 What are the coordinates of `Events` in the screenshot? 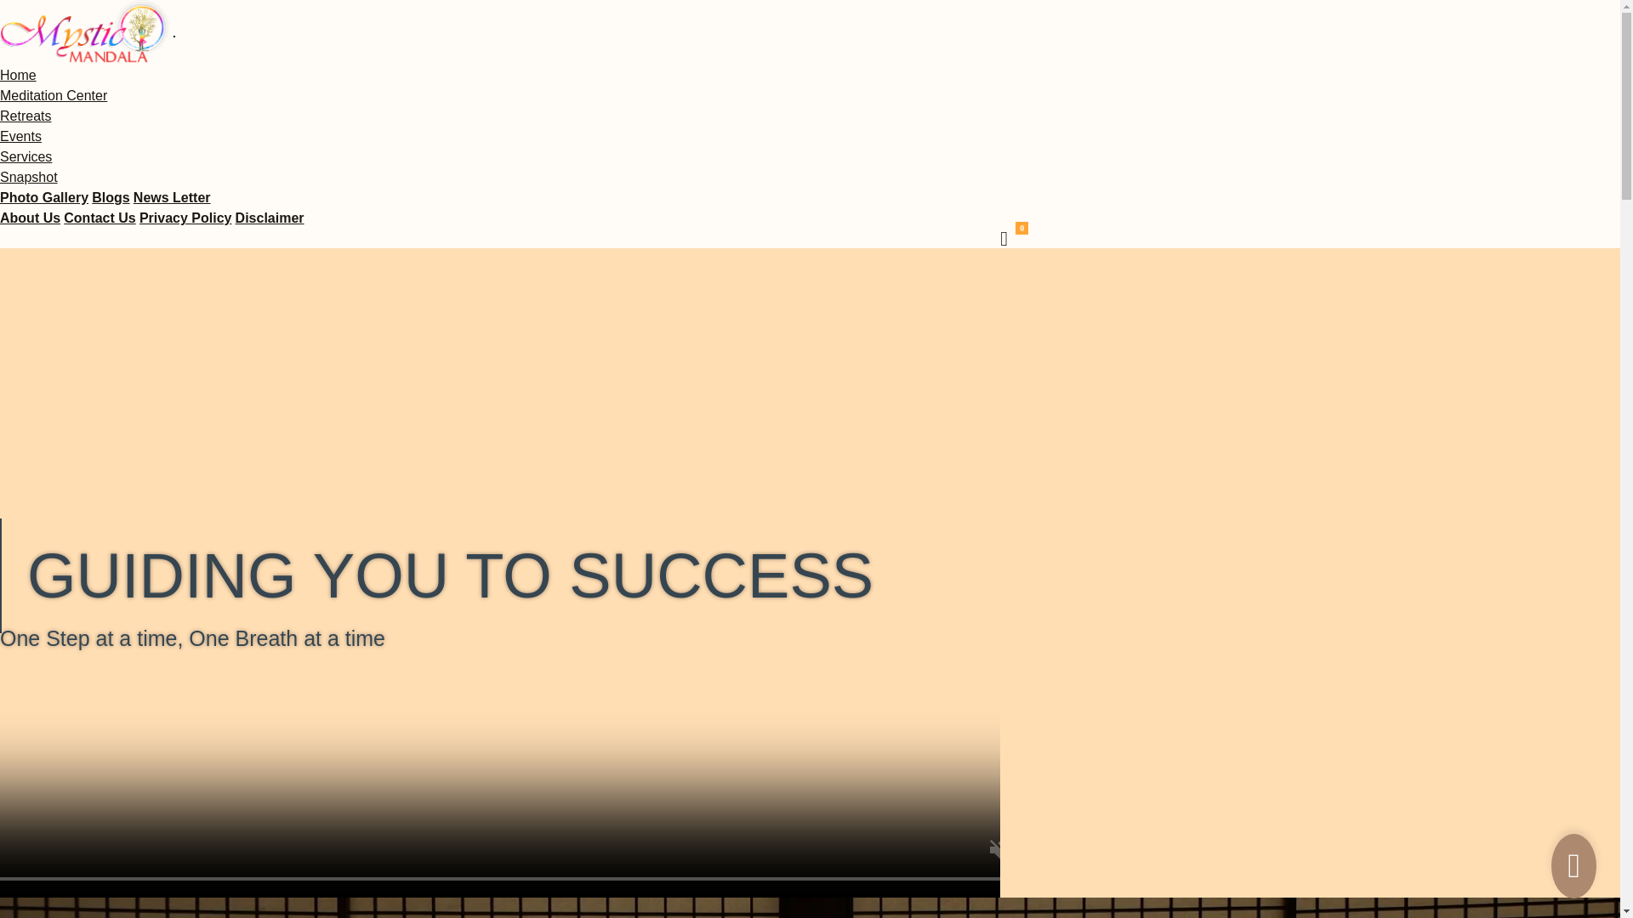 It's located at (26, 136).